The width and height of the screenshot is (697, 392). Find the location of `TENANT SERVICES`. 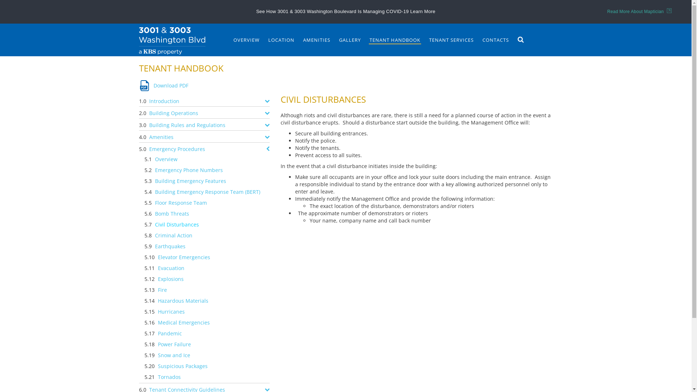

TENANT SERVICES is located at coordinates (452, 40).